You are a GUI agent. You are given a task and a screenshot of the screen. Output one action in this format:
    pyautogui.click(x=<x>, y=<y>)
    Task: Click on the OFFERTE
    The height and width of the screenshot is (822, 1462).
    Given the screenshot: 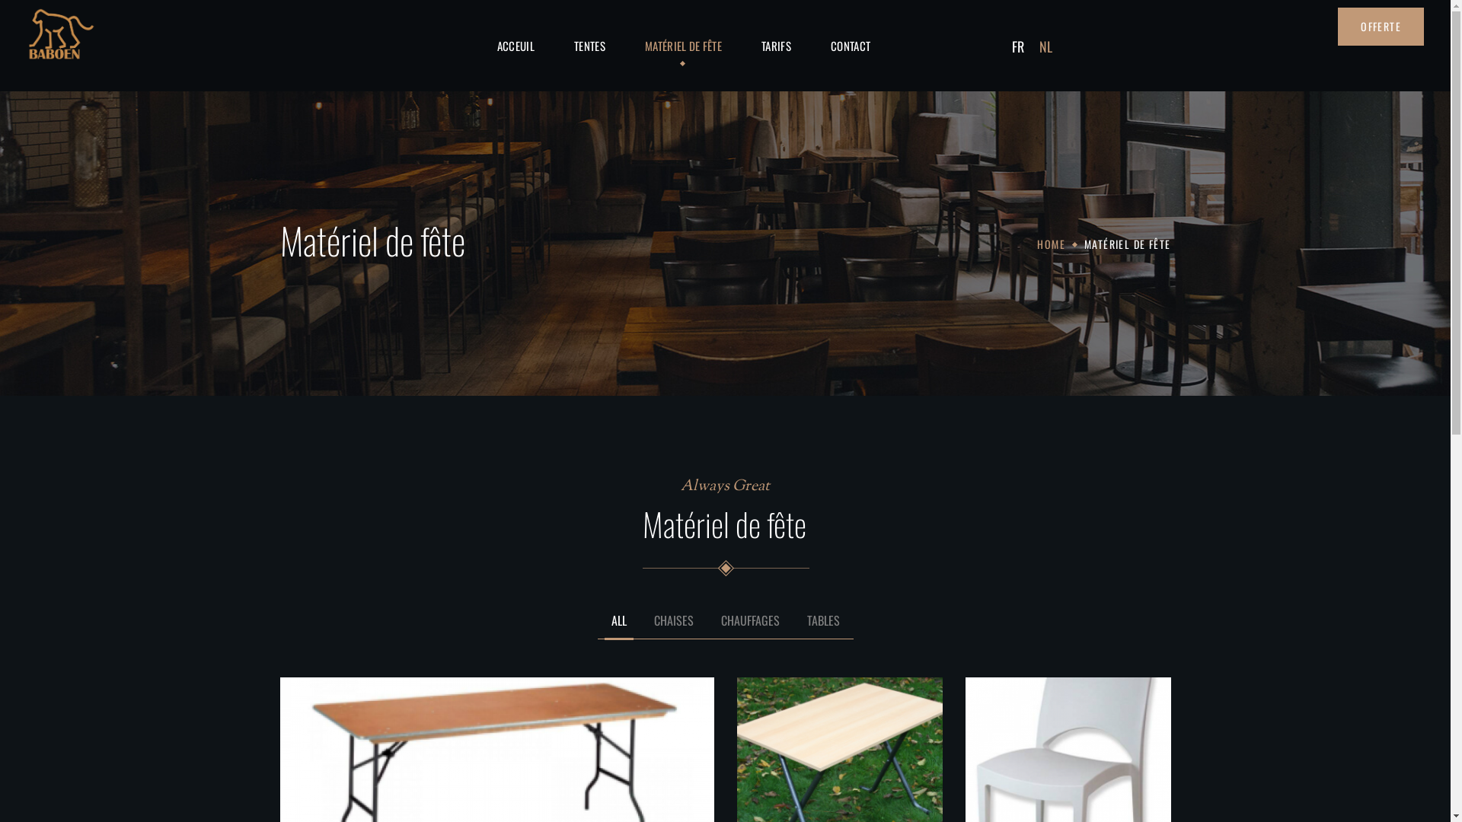 What is the action you would take?
    pyautogui.click(x=1381, y=27)
    